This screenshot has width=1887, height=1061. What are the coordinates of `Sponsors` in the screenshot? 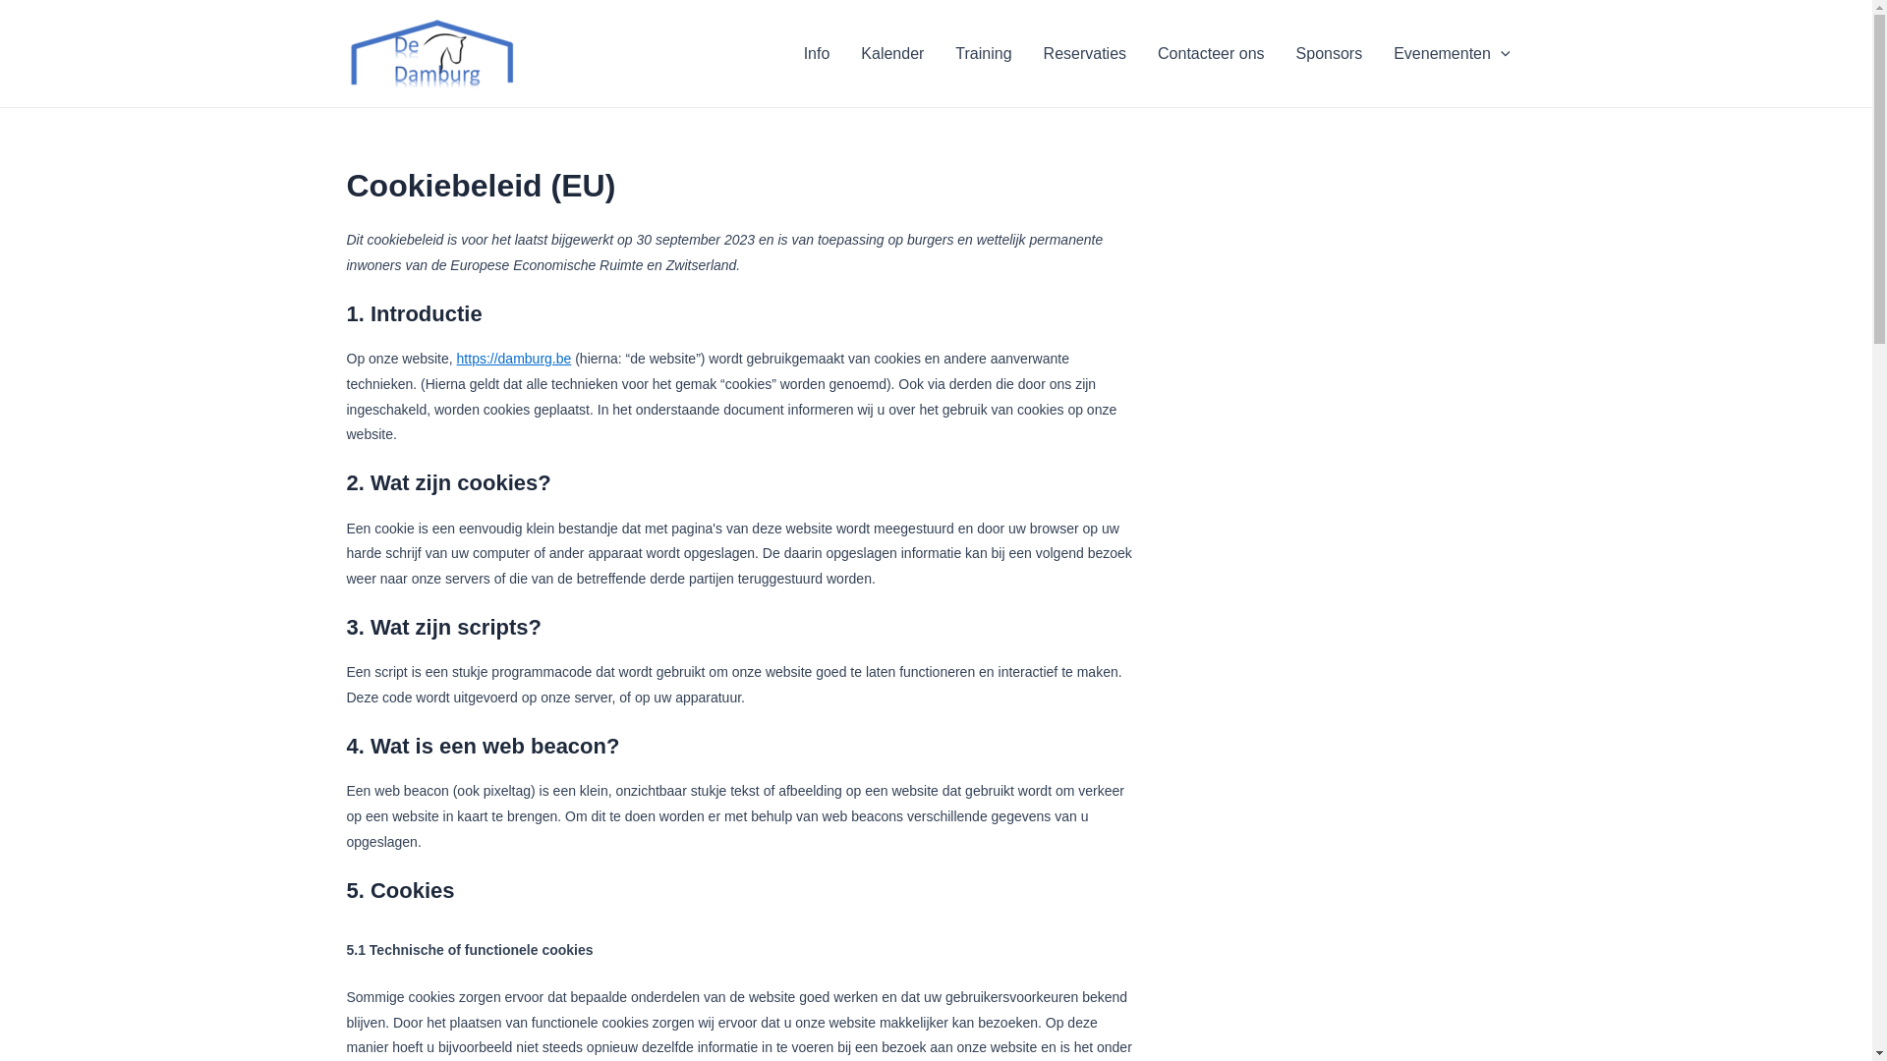 It's located at (1330, 53).